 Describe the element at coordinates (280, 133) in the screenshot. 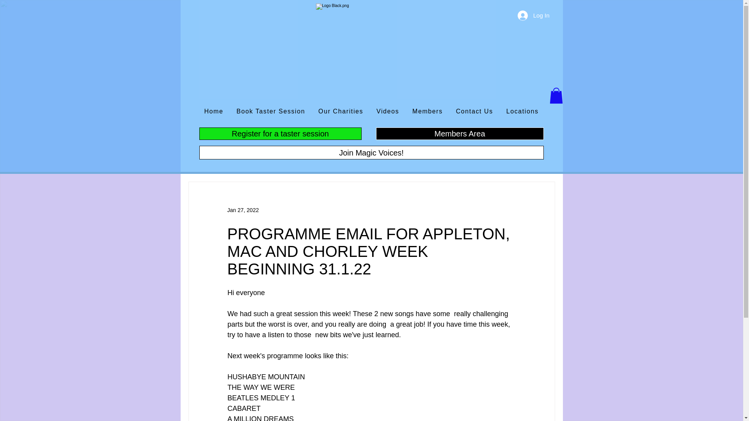

I see `Register for a taster session` at that location.